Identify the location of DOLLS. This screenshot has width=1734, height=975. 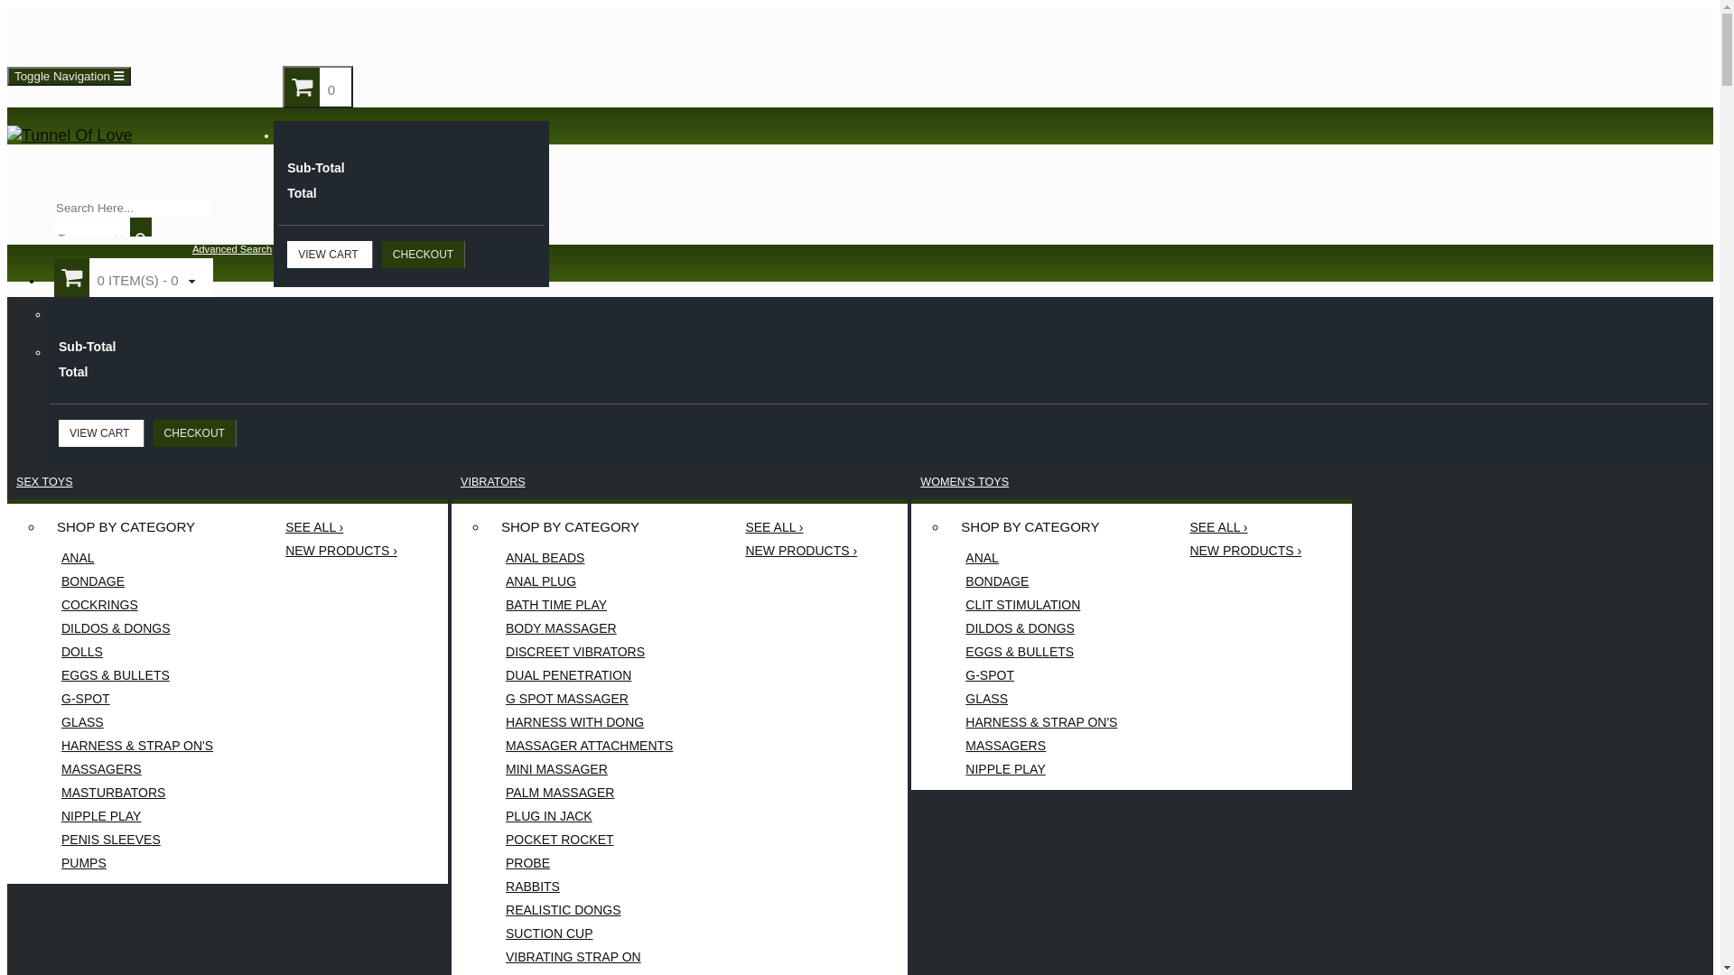
(137, 652).